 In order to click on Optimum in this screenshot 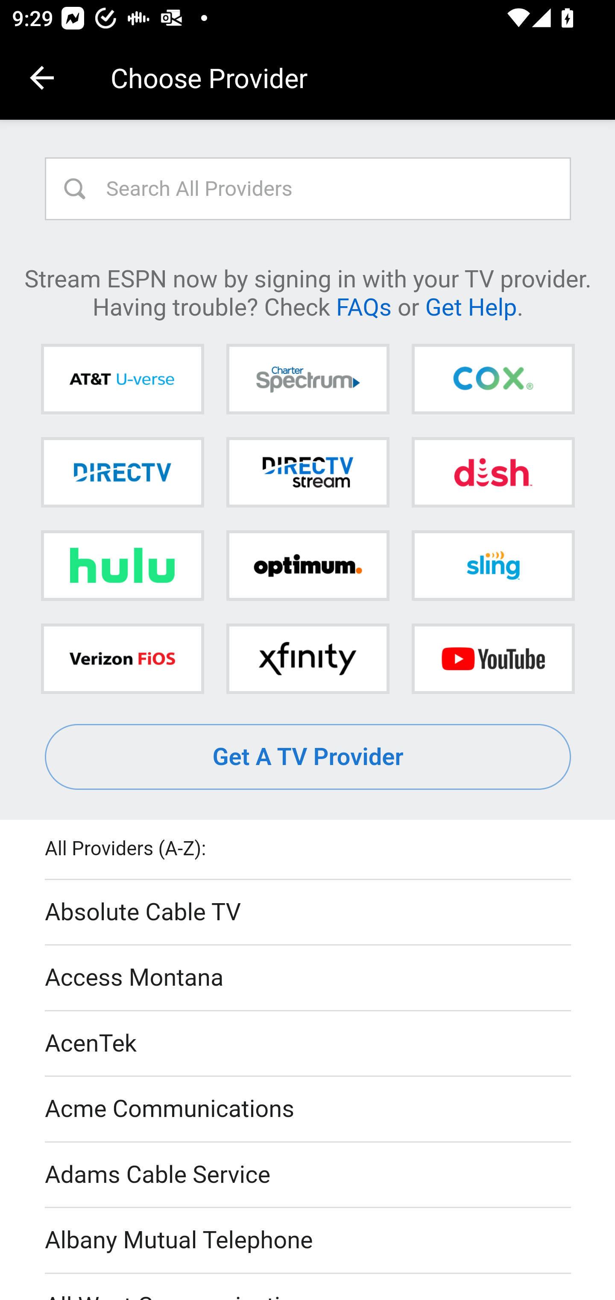, I will do `click(307, 565)`.